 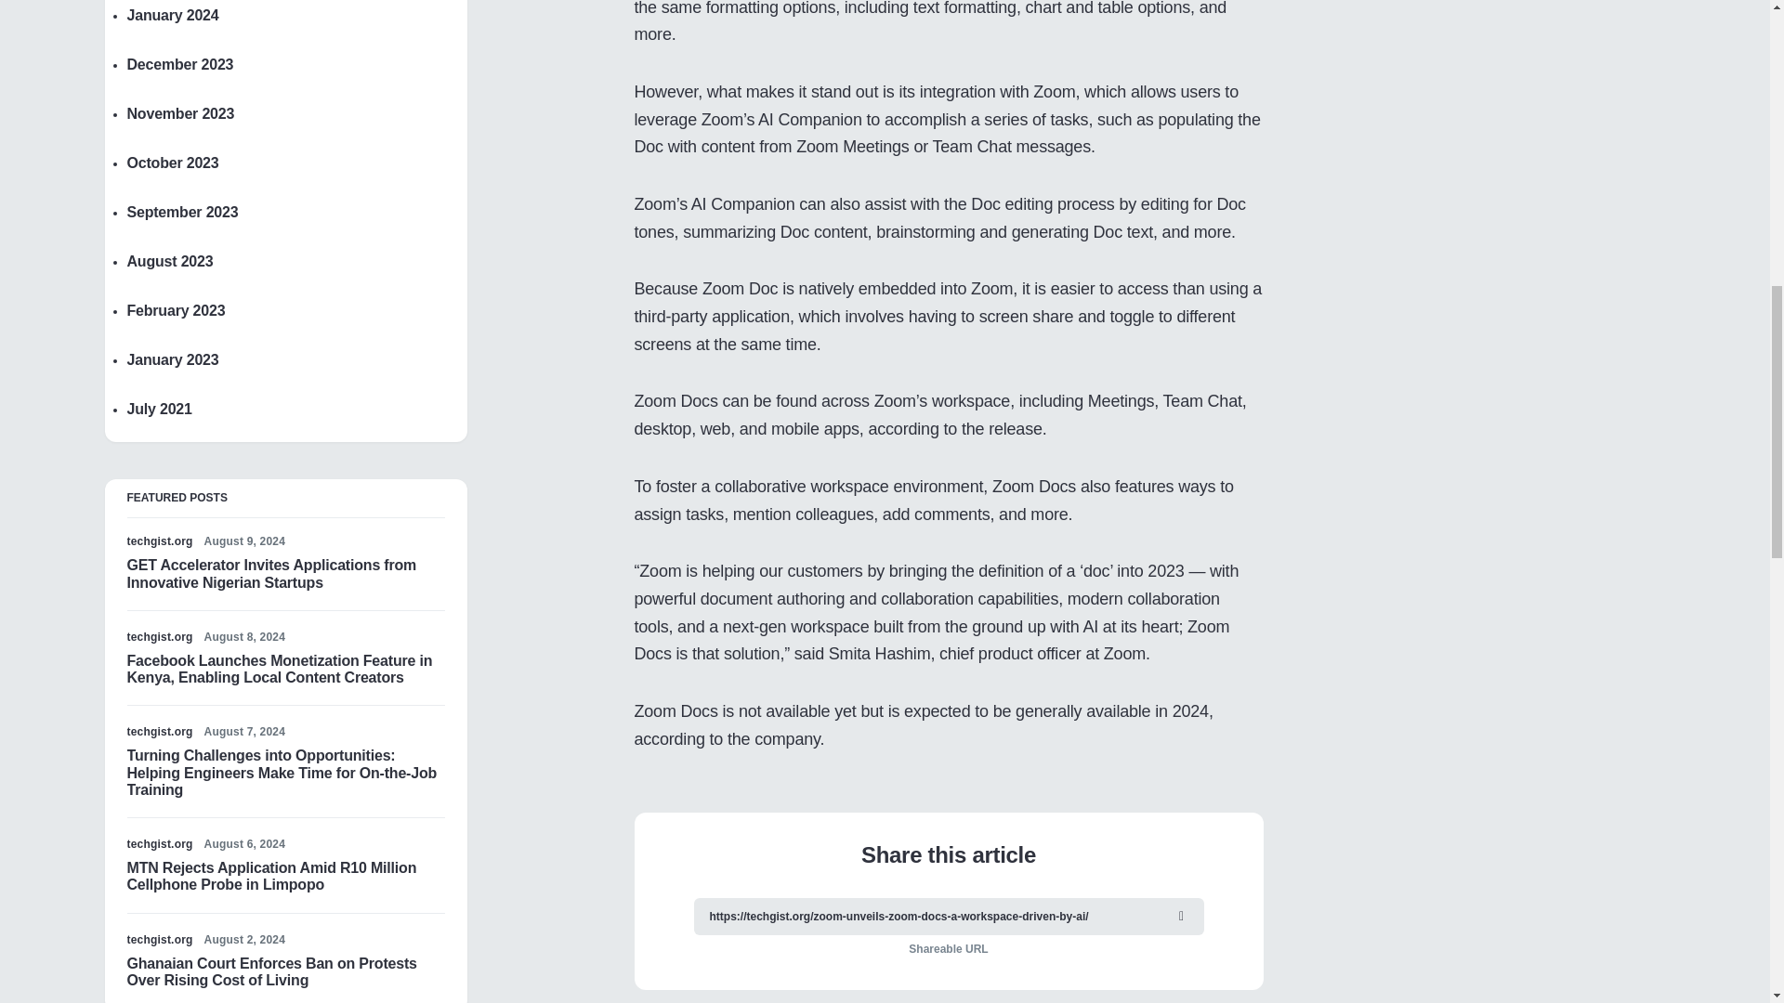 I want to click on View all posts by techgist.org, so click(x=160, y=940).